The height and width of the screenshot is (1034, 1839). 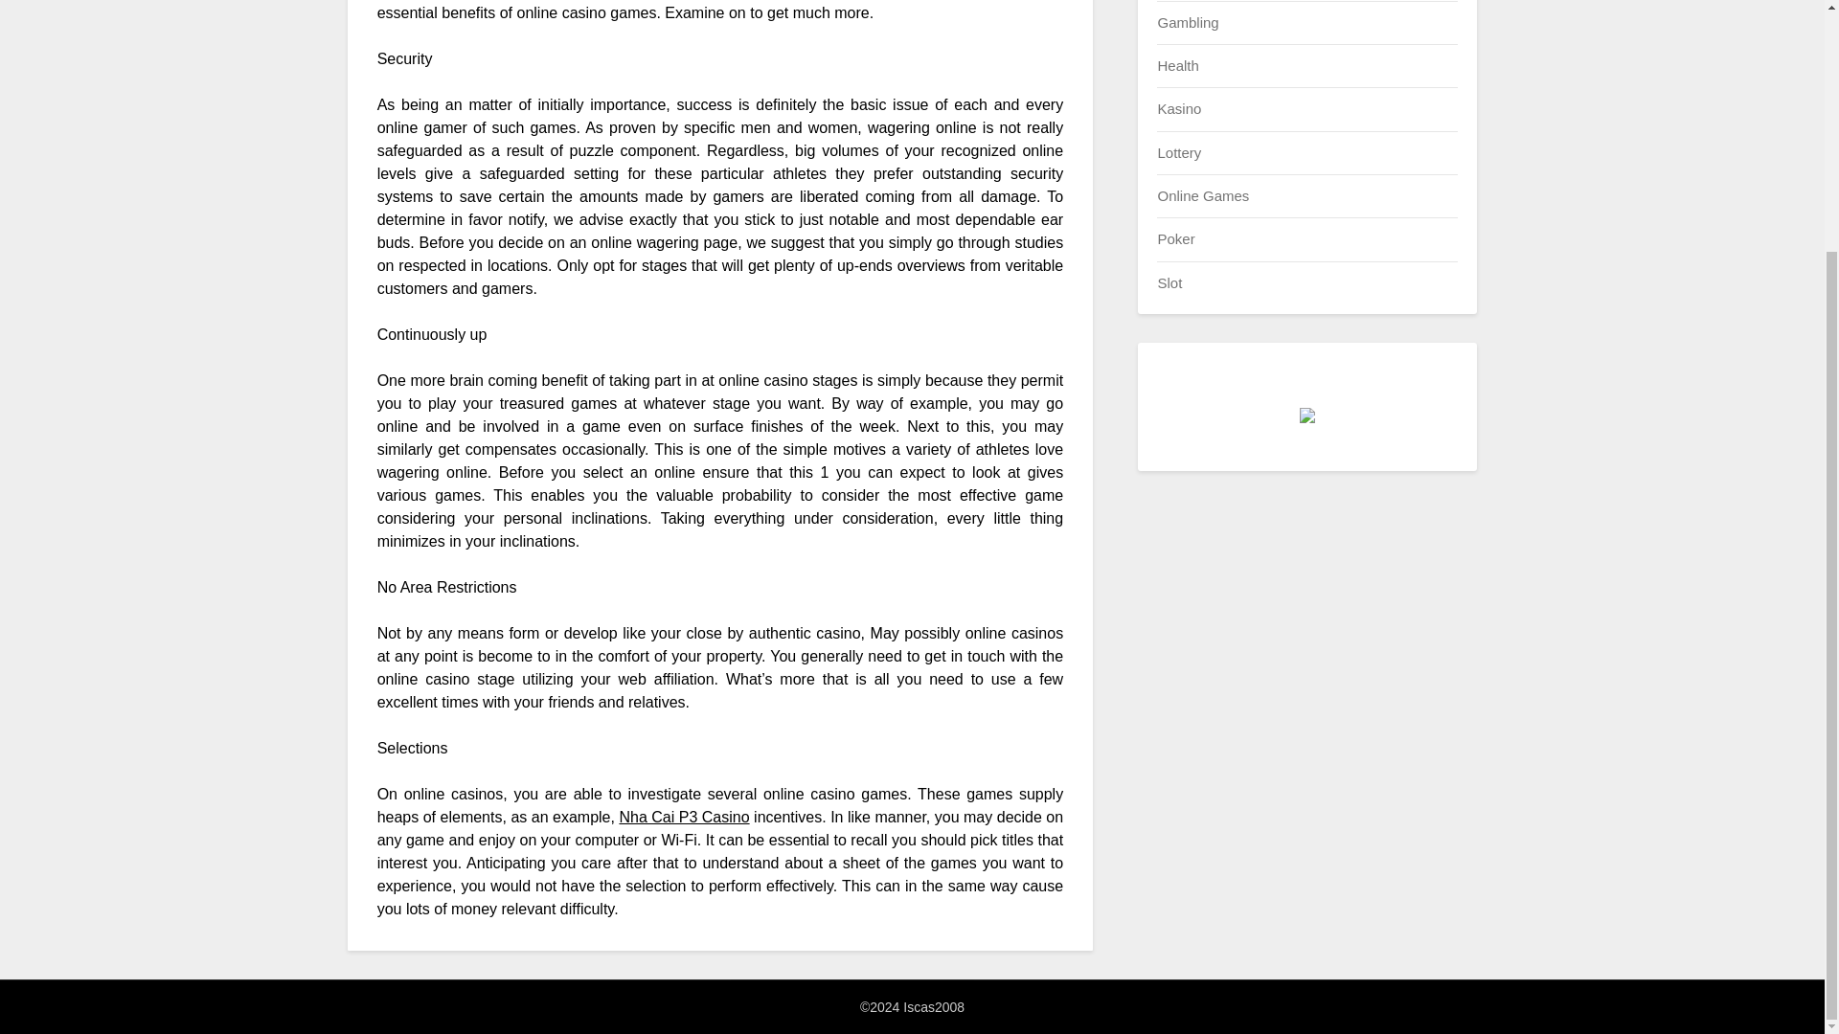 What do you see at coordinates (1178, 108) in the screenshot?
I see `Kasino` at bounding box center [1178, 108].